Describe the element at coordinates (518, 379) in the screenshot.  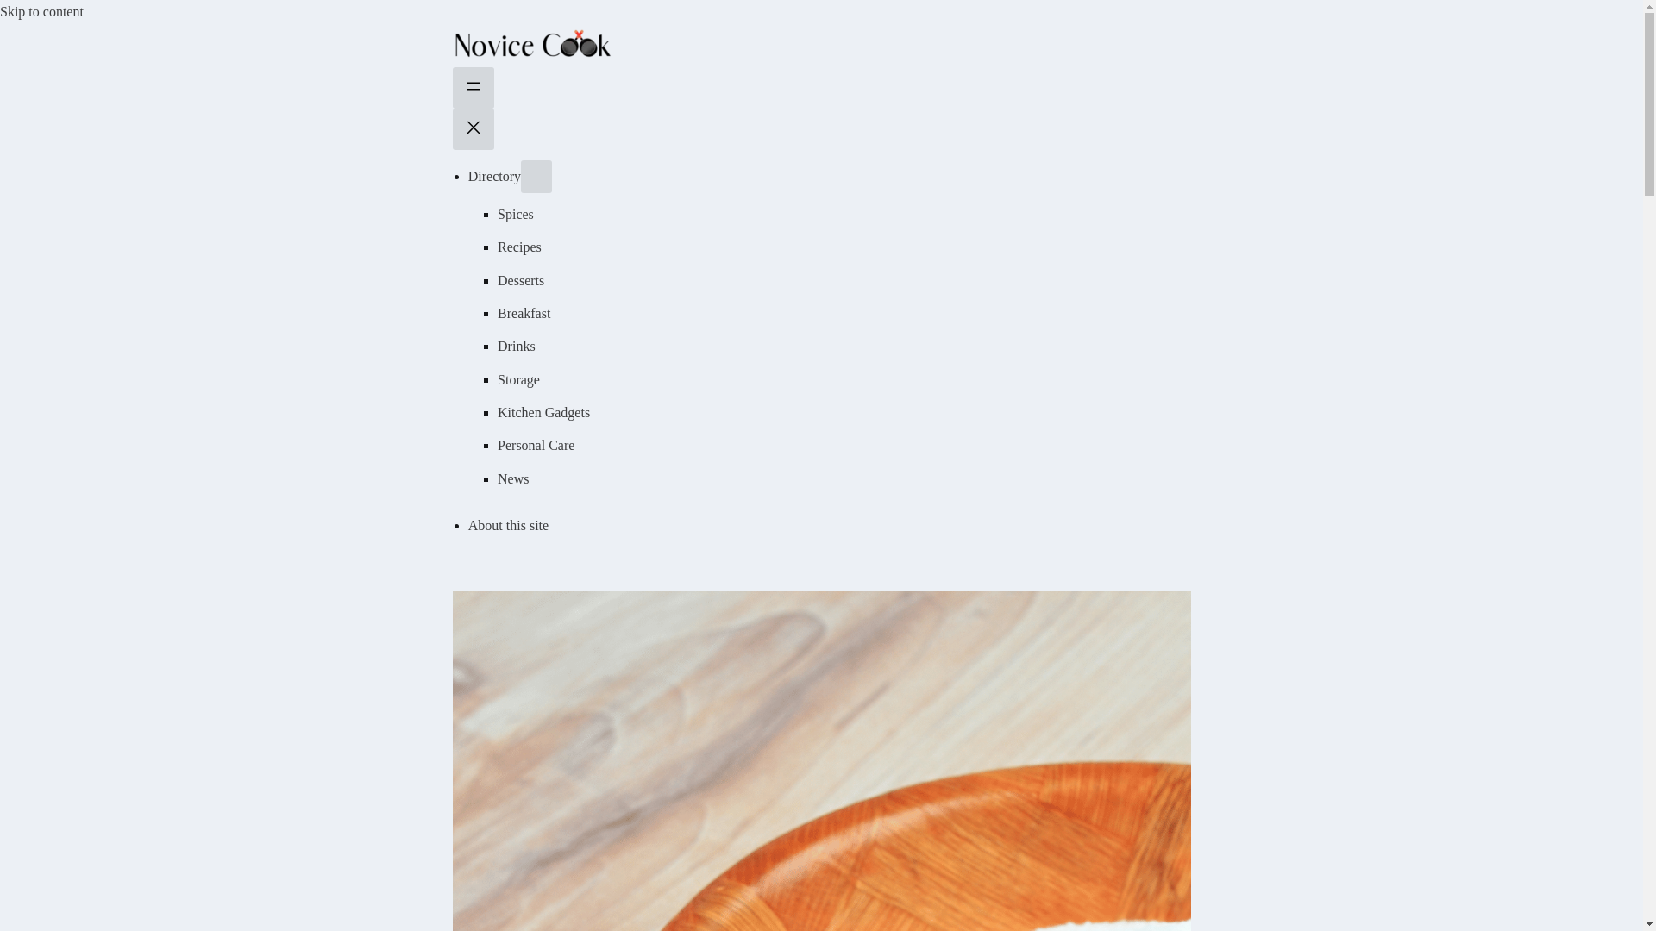
I see `Storage` at that location.